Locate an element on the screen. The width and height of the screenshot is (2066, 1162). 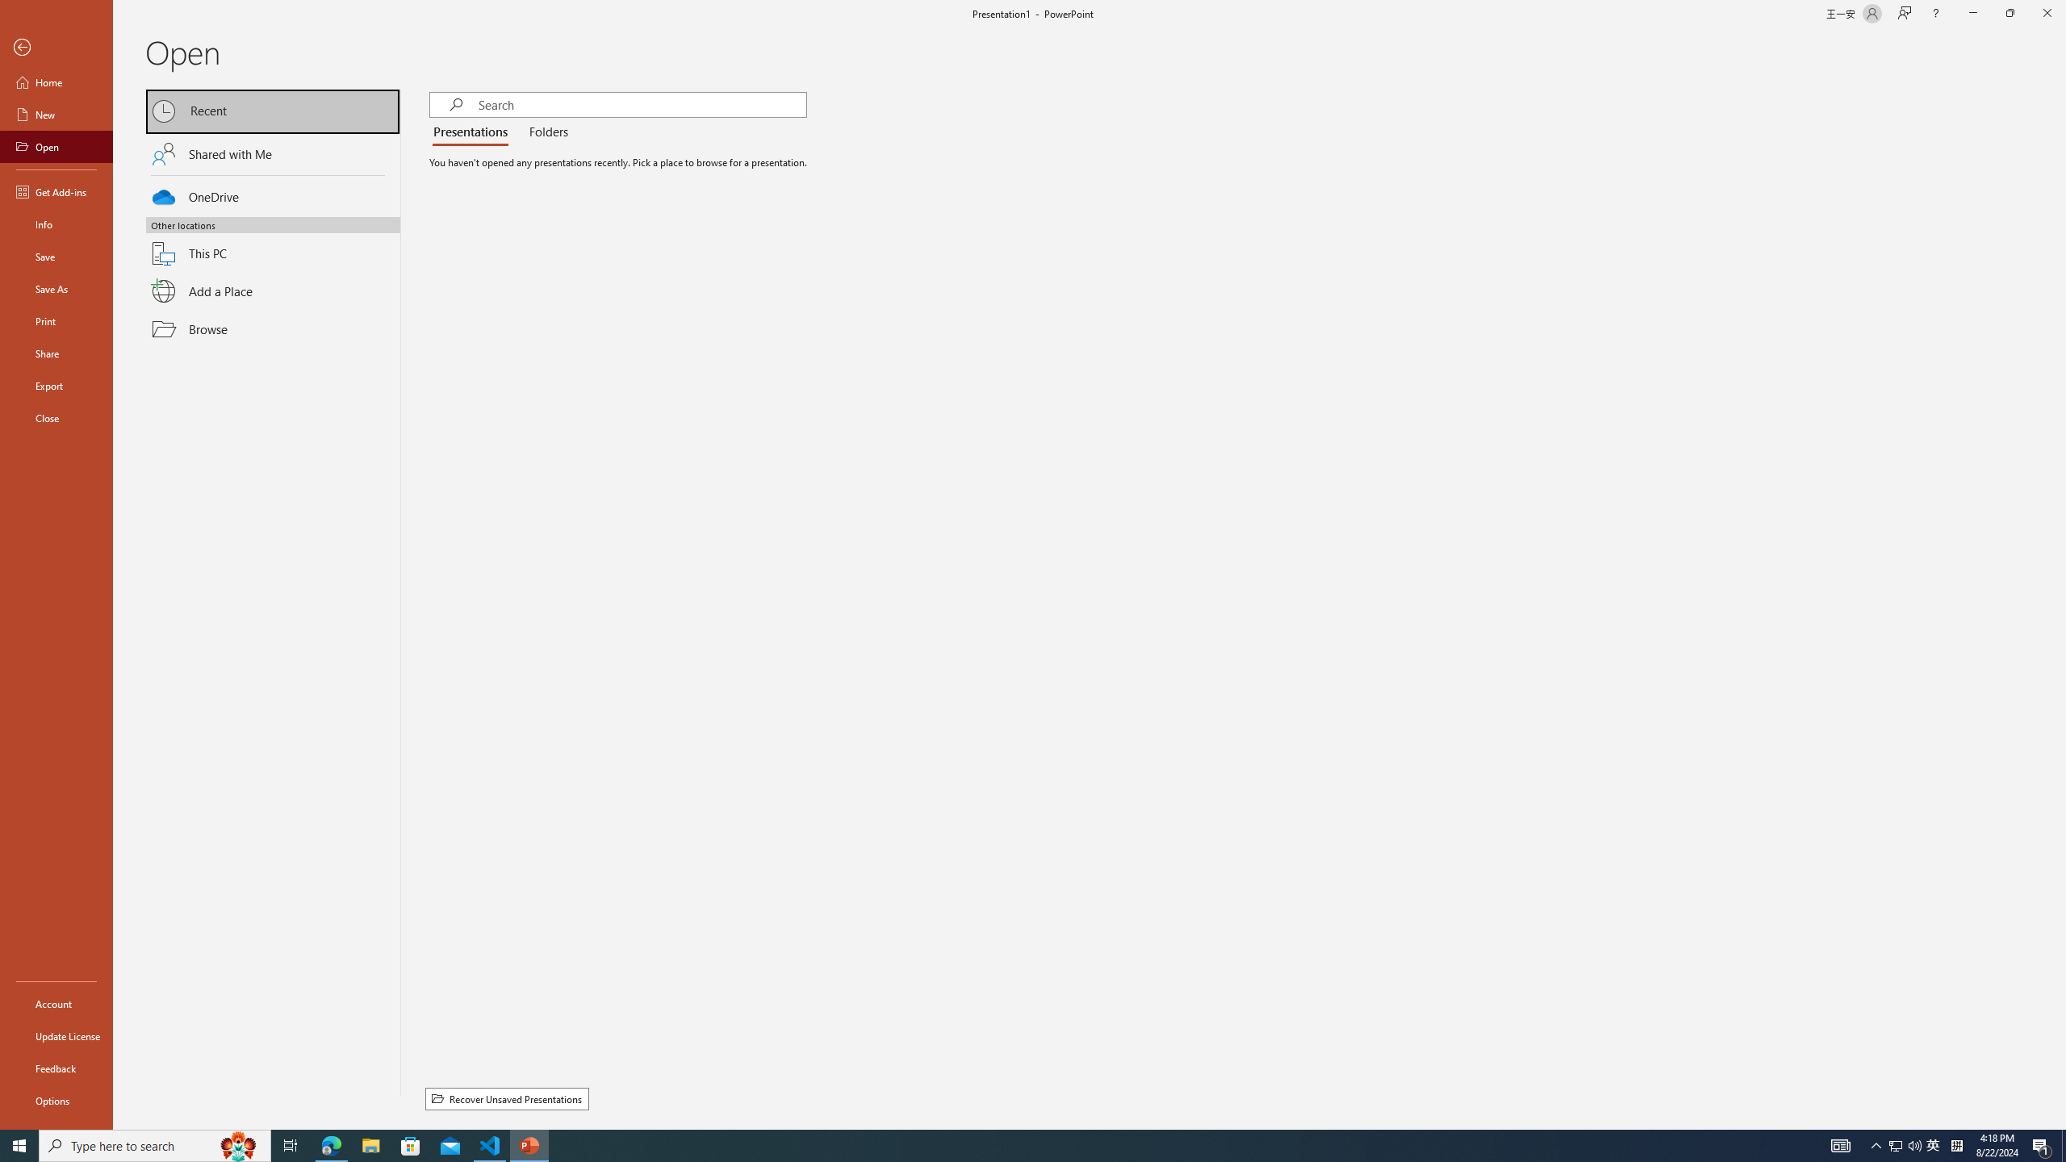
Update License is located at coordinates (56, 1036).